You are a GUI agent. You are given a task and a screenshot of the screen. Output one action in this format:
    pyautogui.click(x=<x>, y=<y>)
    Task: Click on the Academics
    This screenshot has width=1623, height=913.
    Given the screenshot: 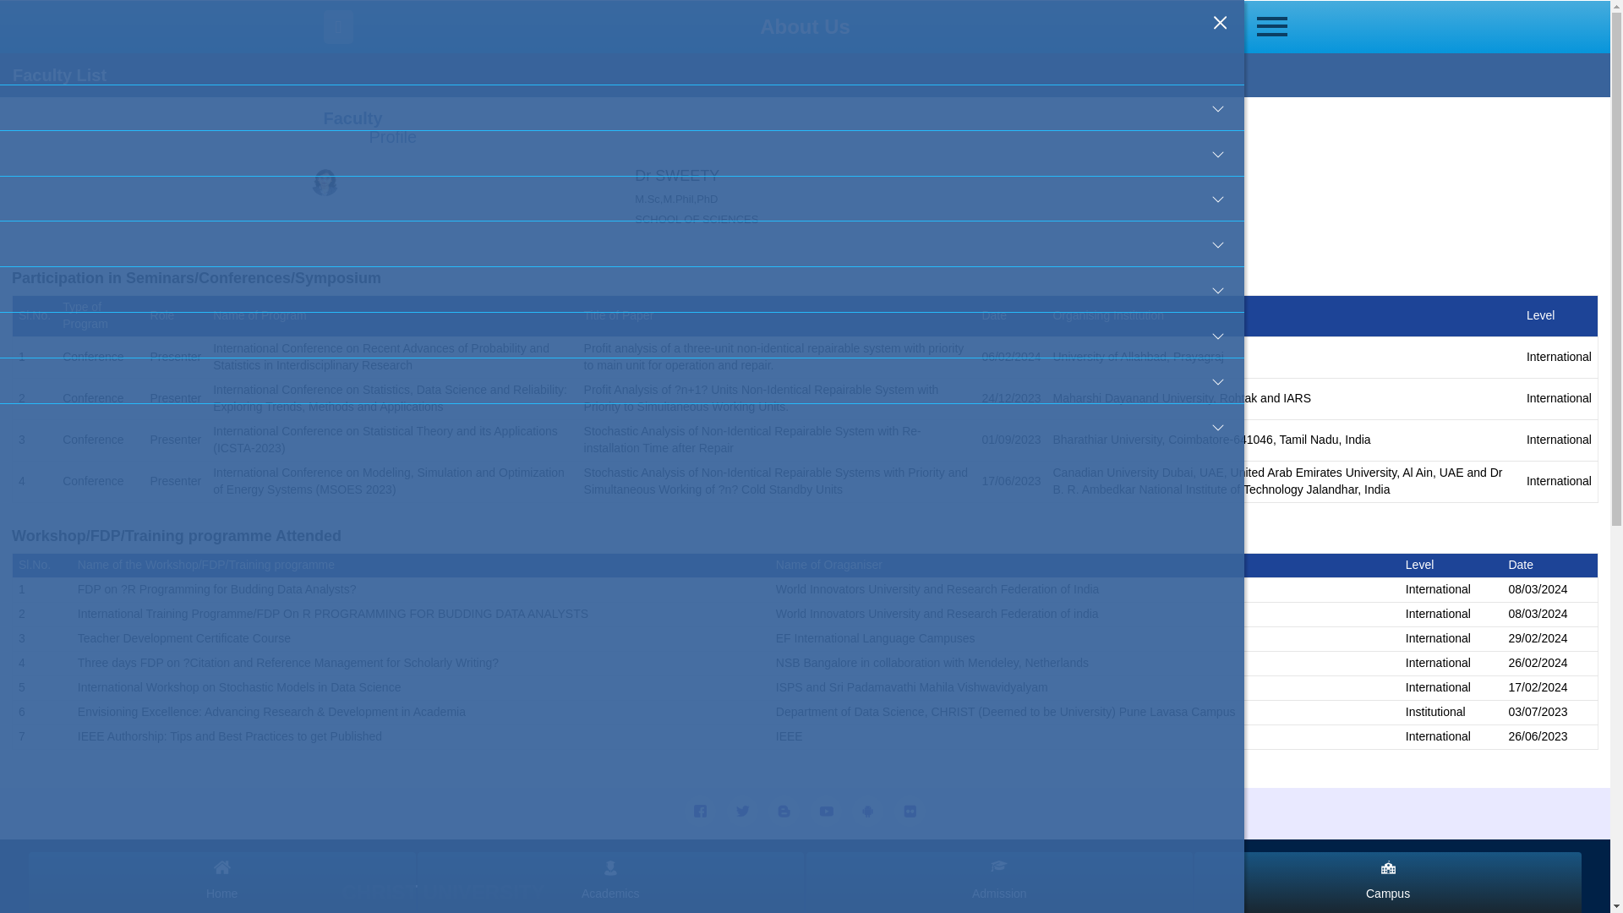 What is the action you would take?
    pyautogui.click(x=622, y=154)
    